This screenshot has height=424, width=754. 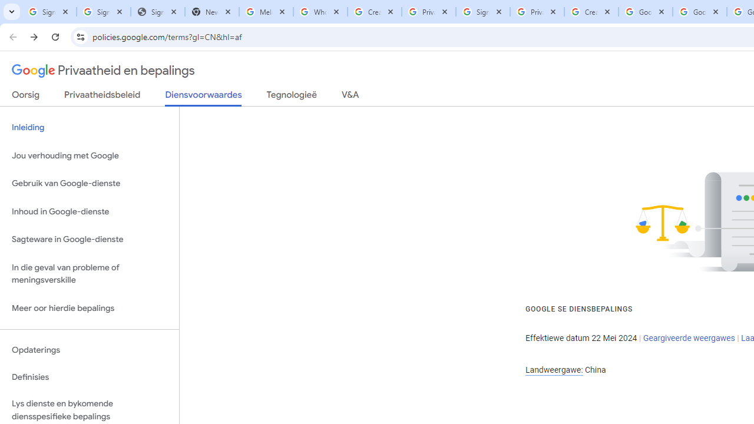 I want to click on In die geval van probleme of meningsverskille, so click(x=90, y=273).